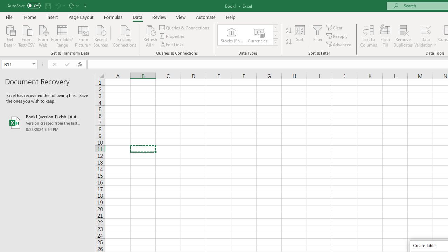  I want to click on Properties, so click(172, 36).